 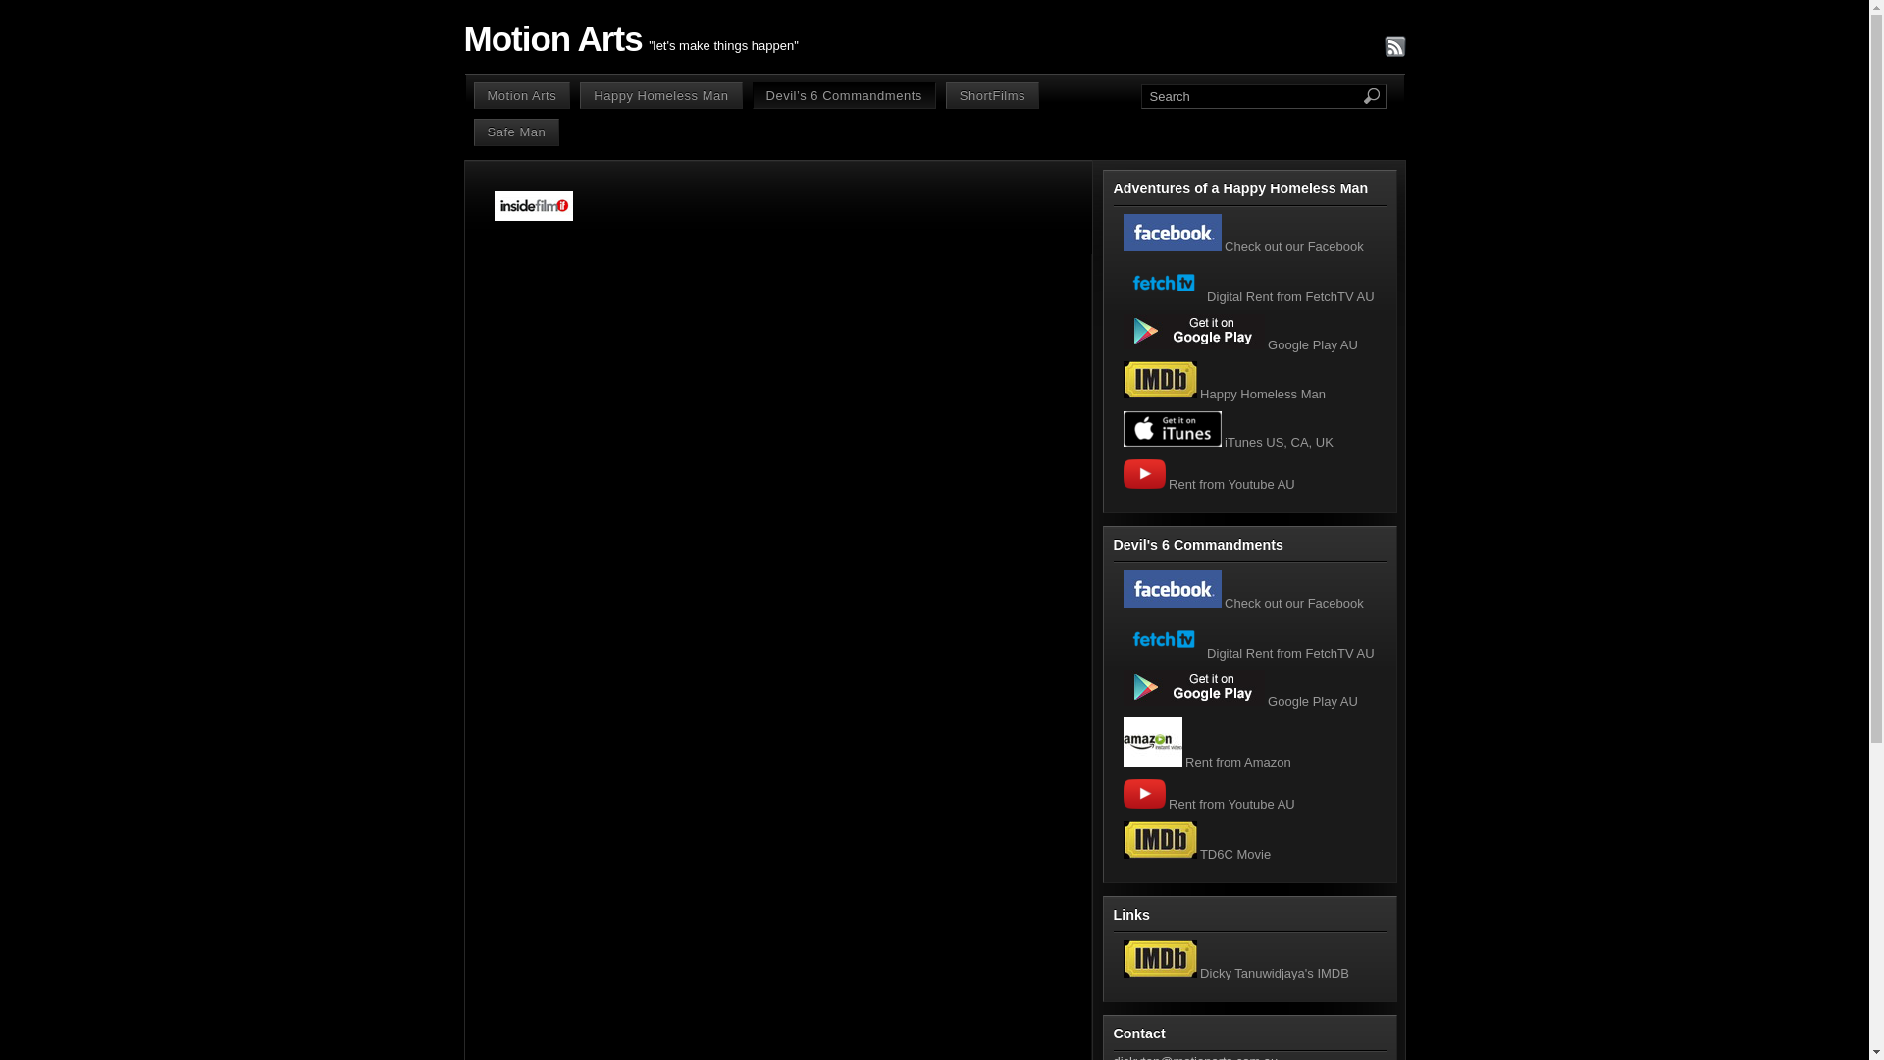 What do you see at coordinates (1228, 442) in the screenshot?
I see `iTunes US, CA, UK` at bounding box center [1228, 442].